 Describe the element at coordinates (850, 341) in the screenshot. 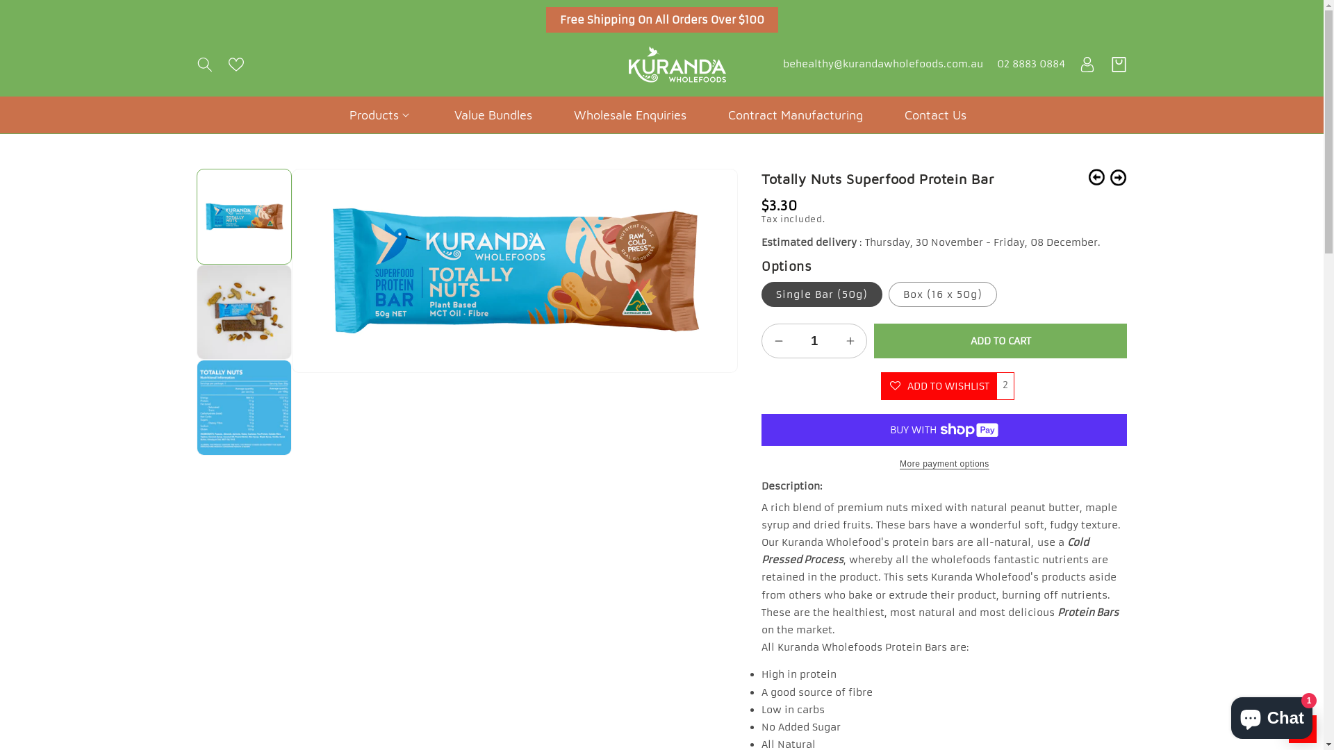

I see `Increase quantity for Totally Nuts Superfood Protein Bar` at that location.